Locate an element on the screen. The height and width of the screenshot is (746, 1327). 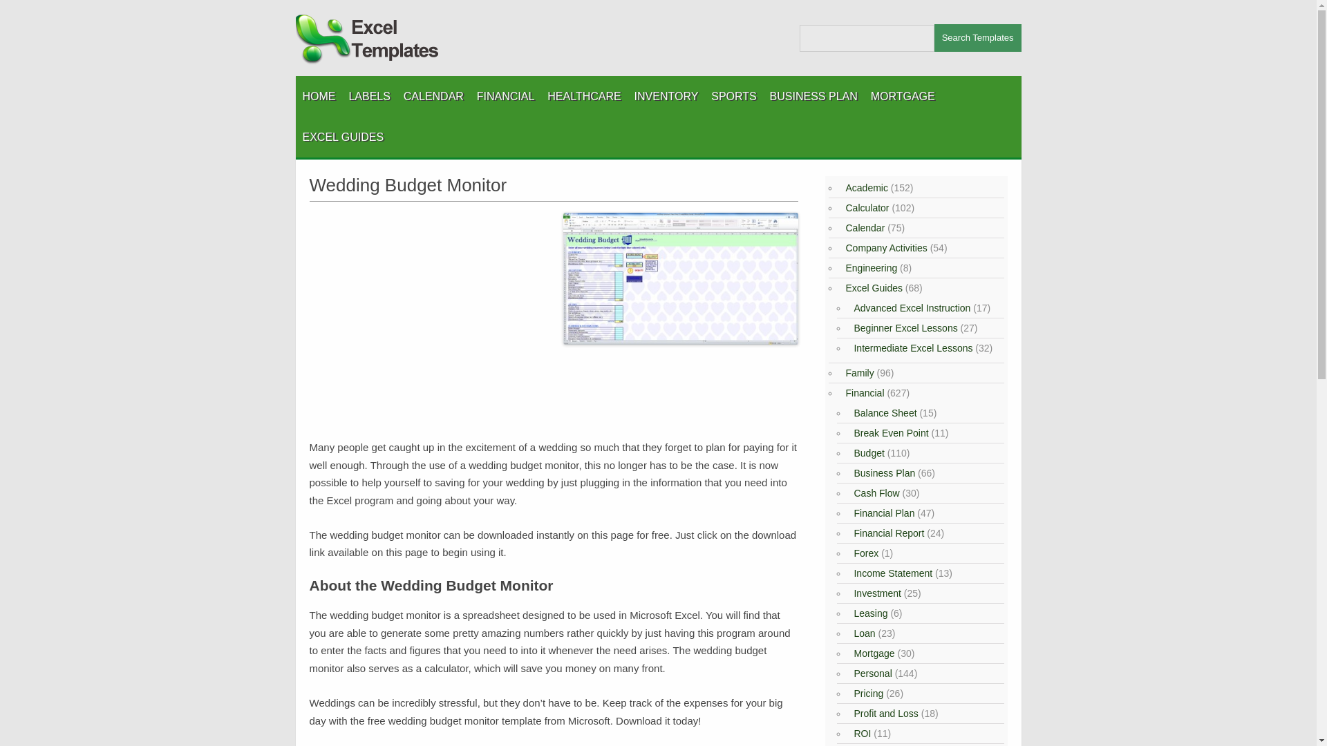
Advanced Excel Instruction is located at coordinates (910, 308).